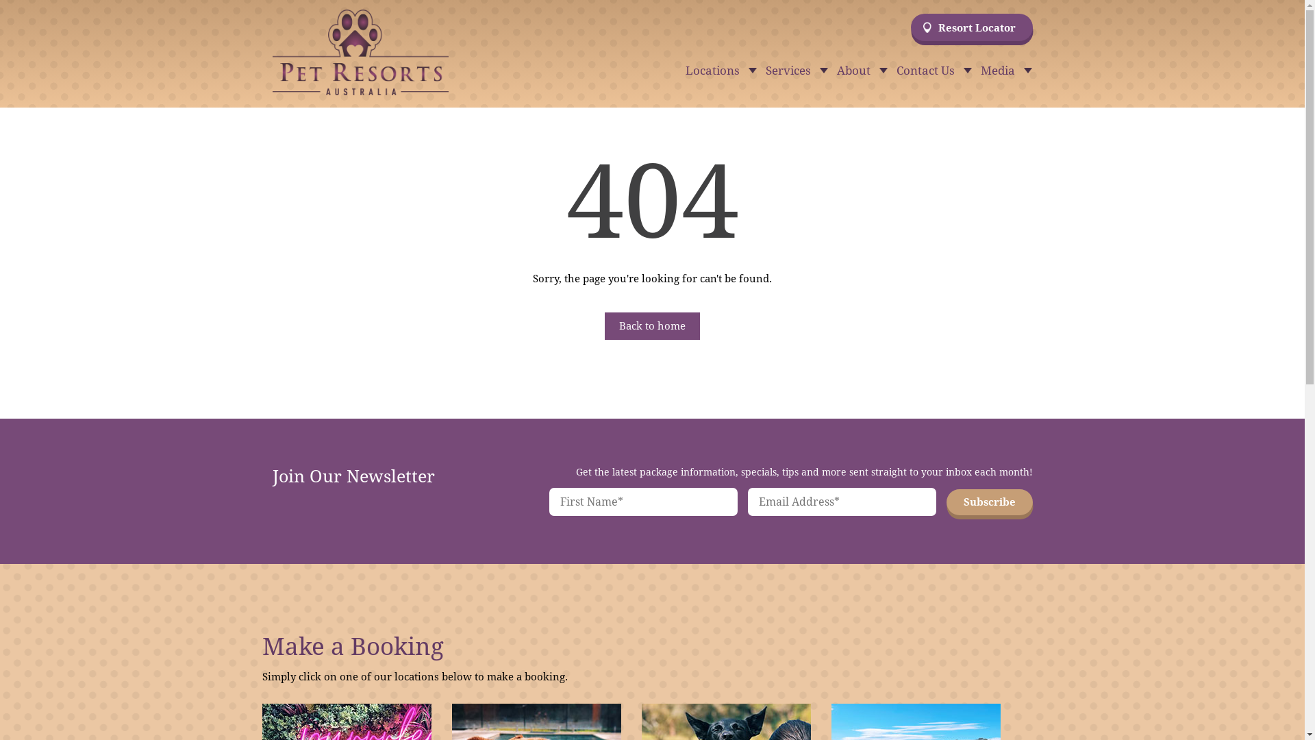 This screenshot has height=740, width=1315. What do you see at coordinates (652, 326) in the screenshot?
I see `Back to home` at bounding box center [652, 326].